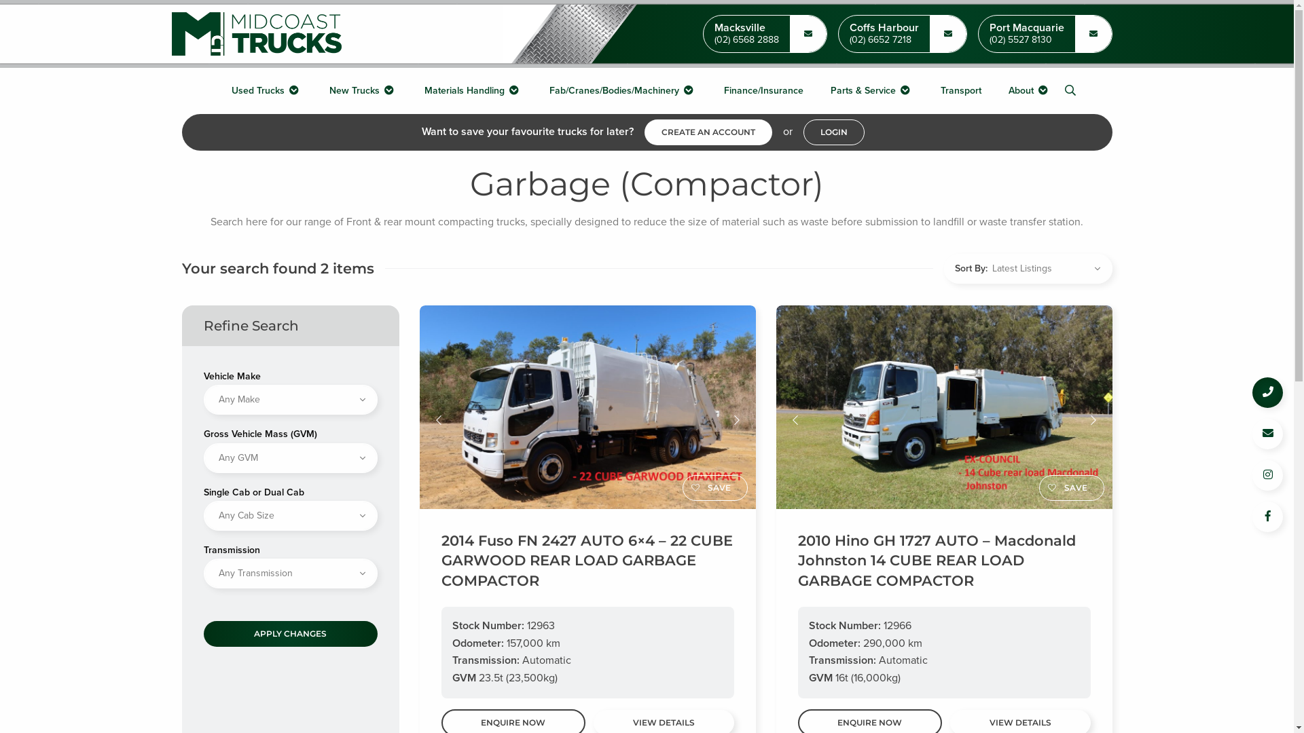 The image size is (1304, 733). What do you see at coordinates (1072, 488) in the screenshot?
I see `SAVE` at bounding box center [1072, 488].